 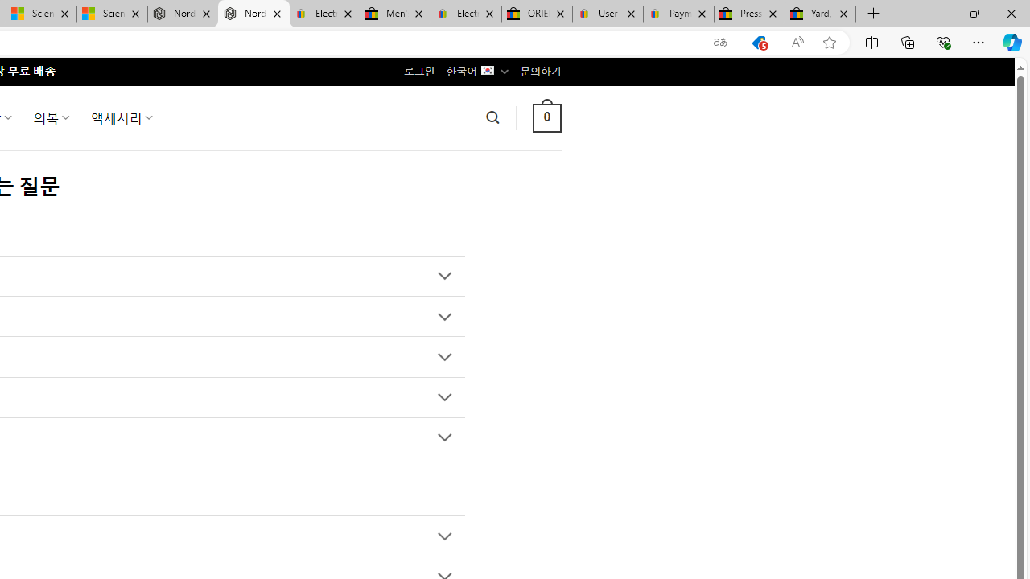 What do you see at coordinates (720, 43) in the screenshot?
I see `Show translate options` at bounding box center [720, 43].